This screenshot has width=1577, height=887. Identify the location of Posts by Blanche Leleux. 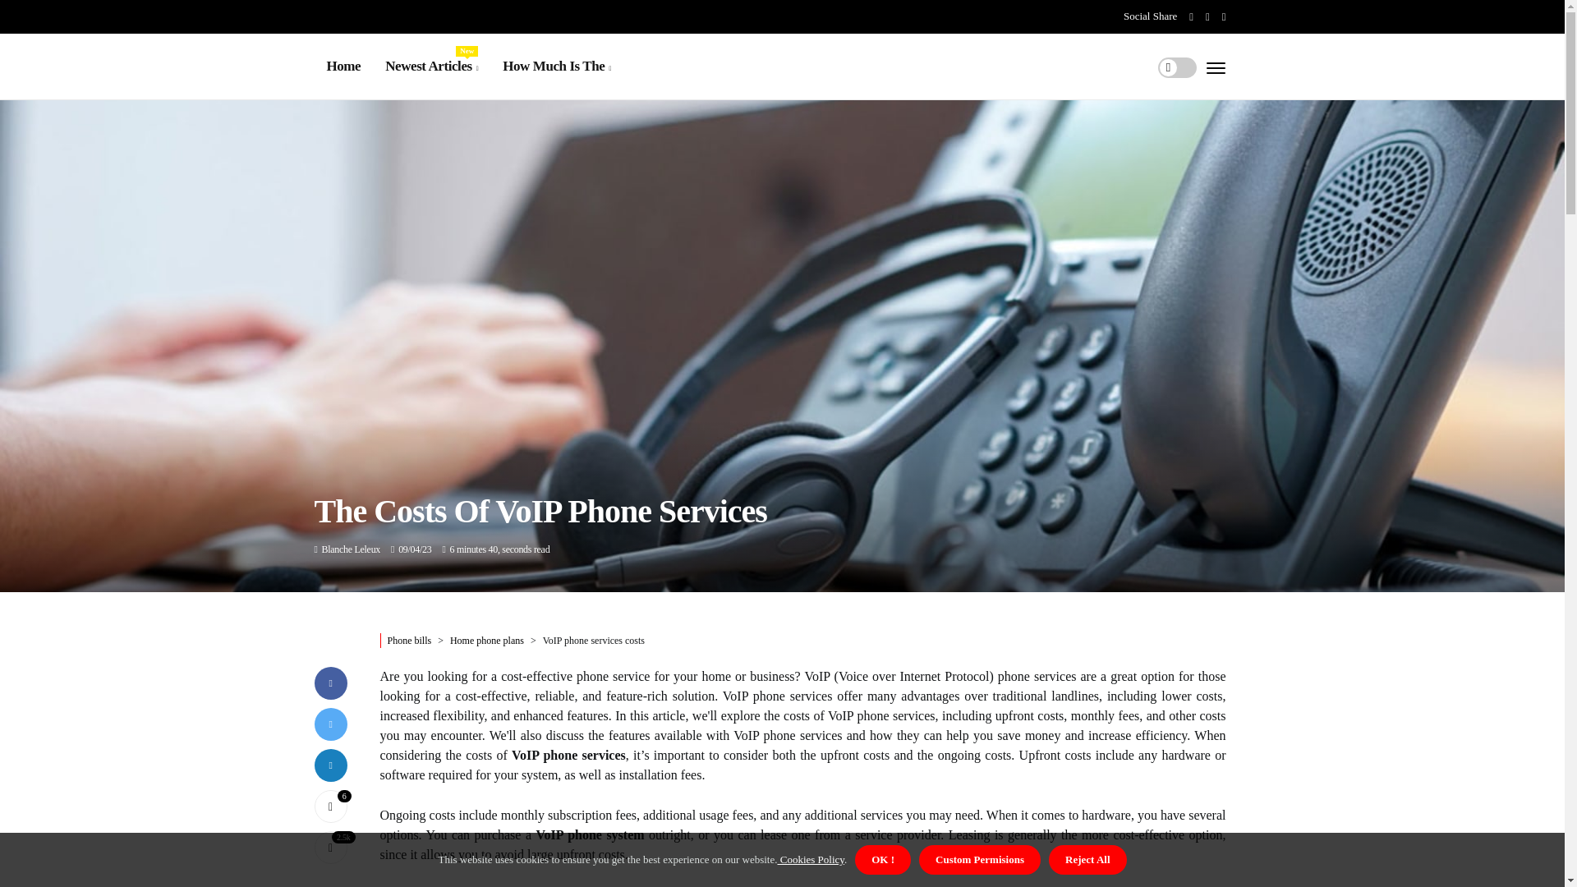
(430, 66).